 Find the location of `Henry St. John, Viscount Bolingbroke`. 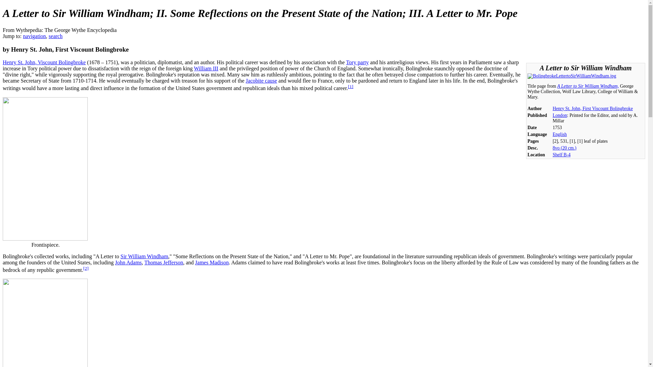

Henry St. John, Viscount Bolingbroke is located at coordinates (44, 62).